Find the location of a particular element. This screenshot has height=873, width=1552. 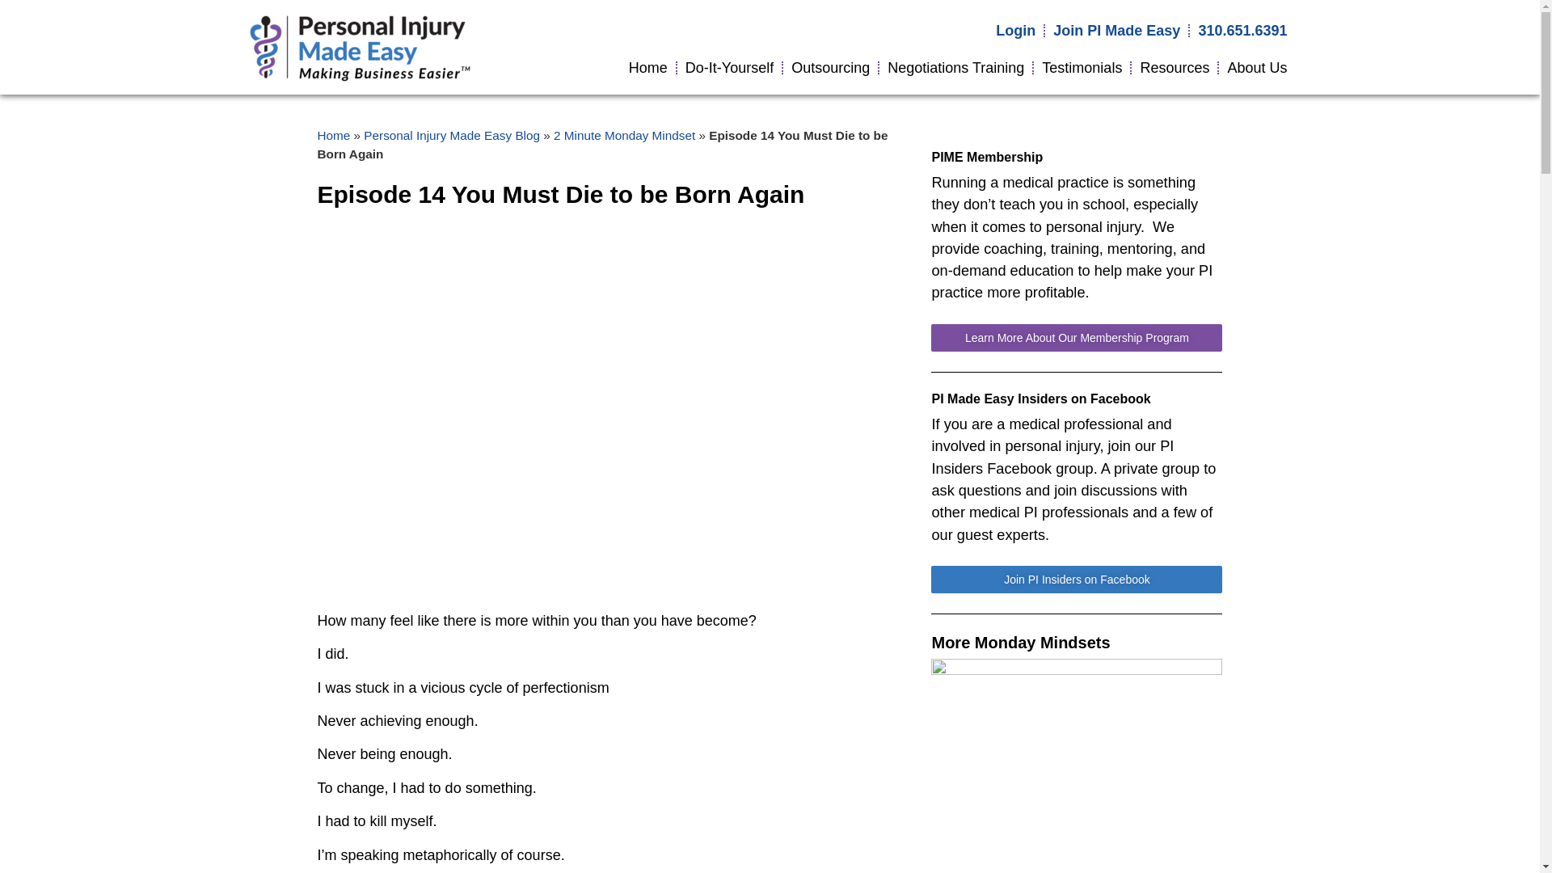

310.651.6391 is located at coordinates (1242, 31).